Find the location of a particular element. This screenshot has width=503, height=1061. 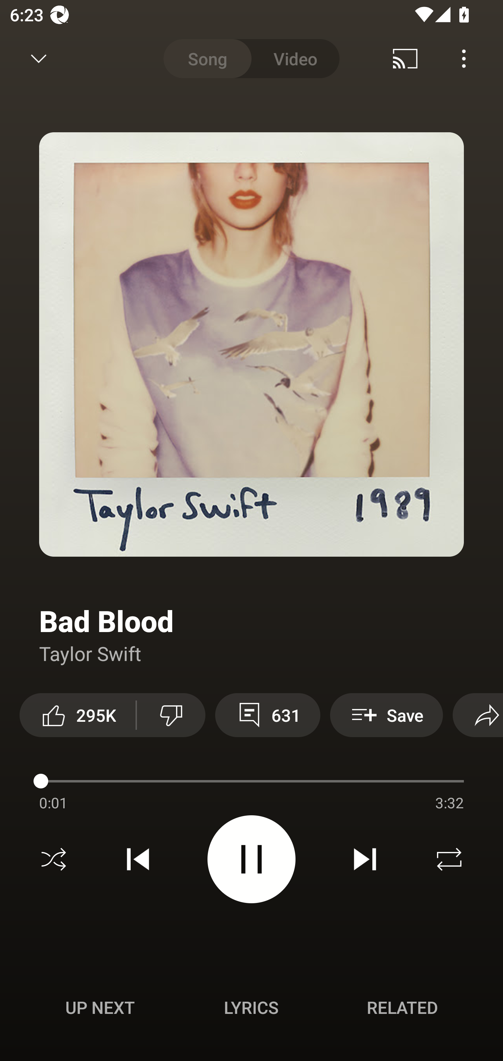

Save Save to playlist is located at coordinates (386, 715).